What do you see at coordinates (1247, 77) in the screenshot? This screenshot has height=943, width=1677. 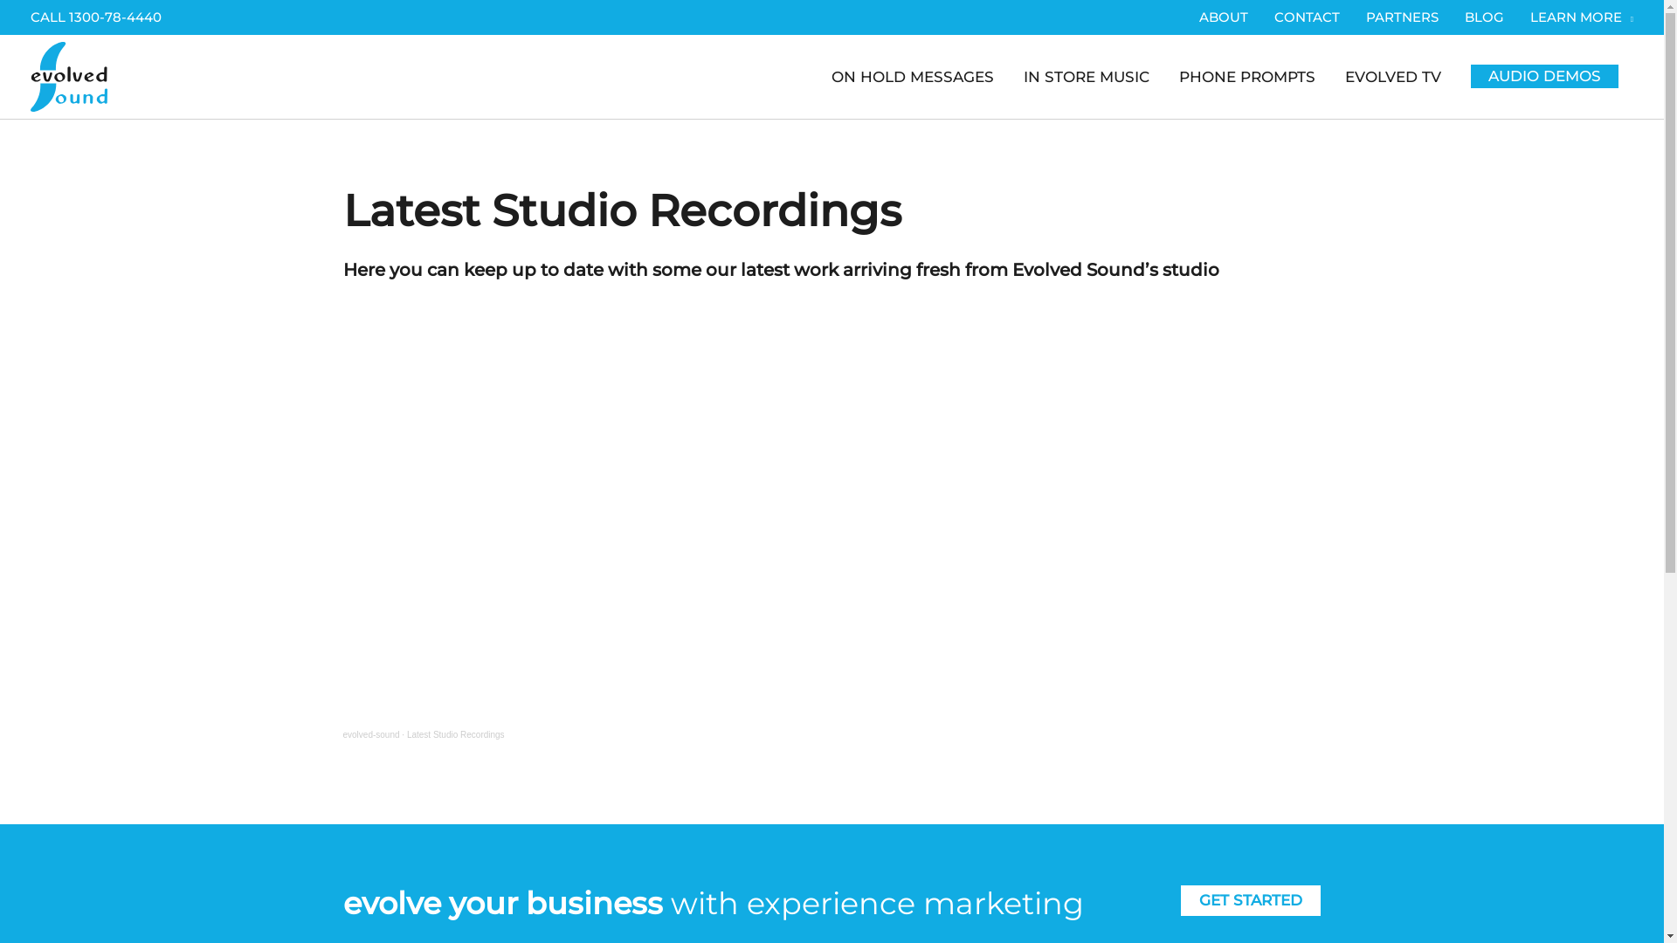 I see `PHONE PROMPTS` at bounding box center [1247, 77].